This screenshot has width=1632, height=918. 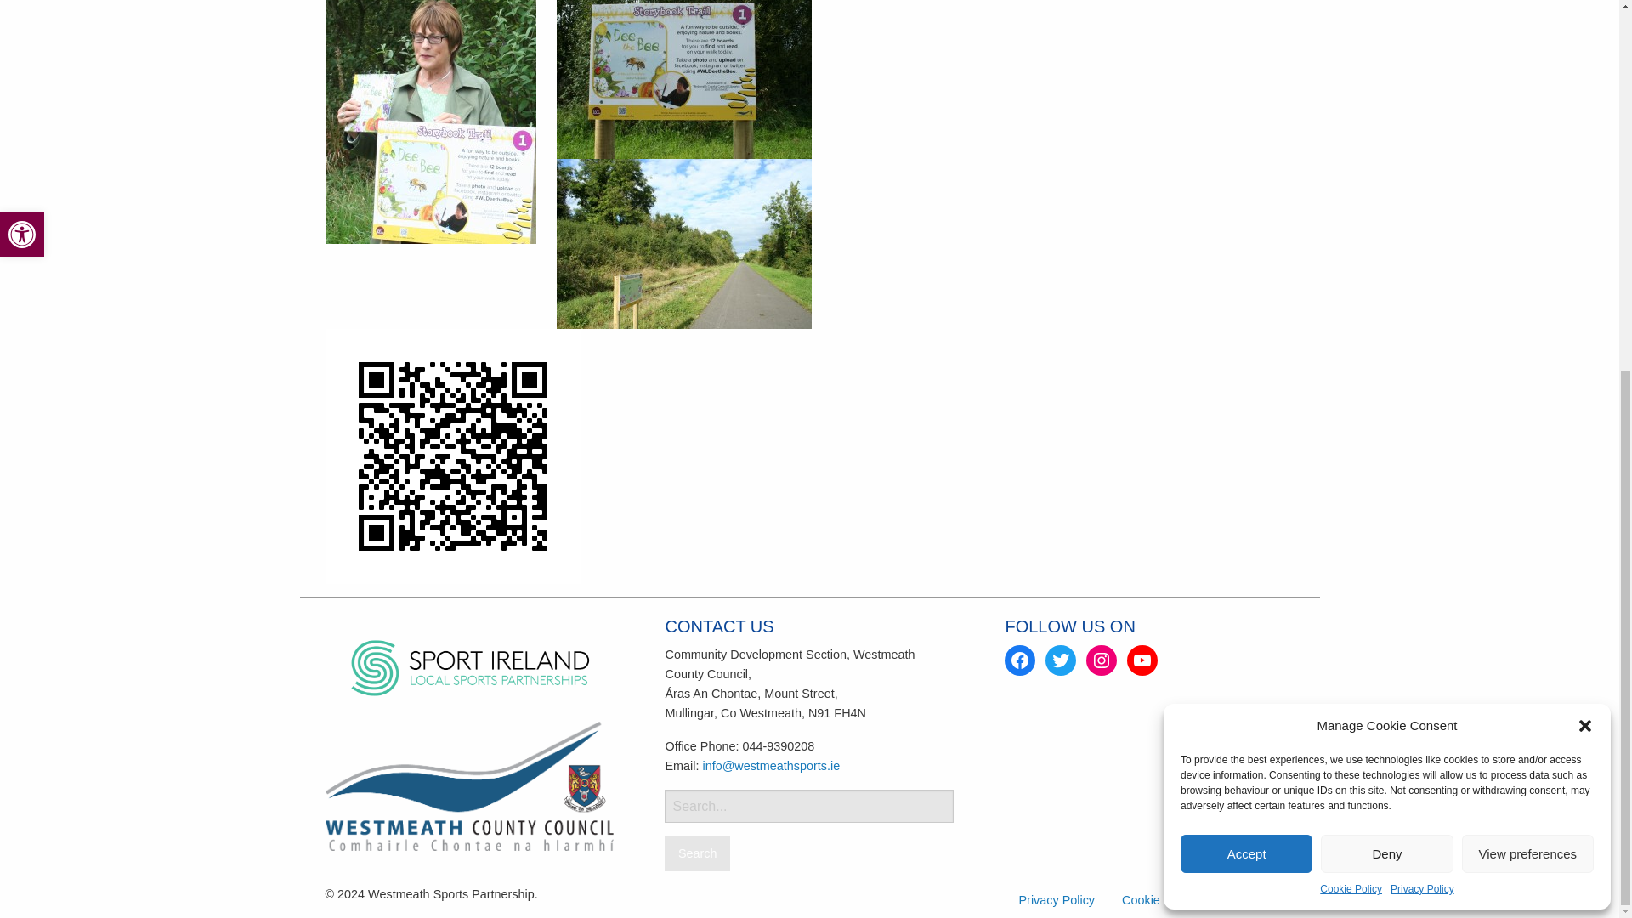 What do you see at coordinates (808, 806) in the screenshot?
I see `Search for:` at bounding box center [808, 806].